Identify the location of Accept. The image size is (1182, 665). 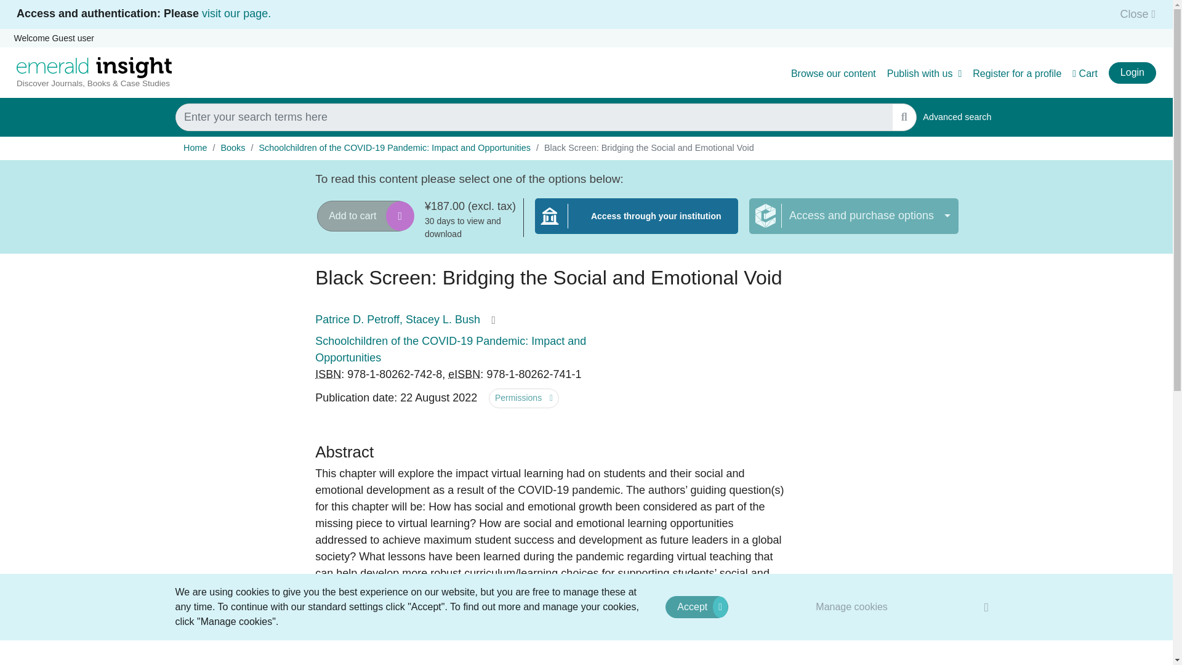
(696, 607).